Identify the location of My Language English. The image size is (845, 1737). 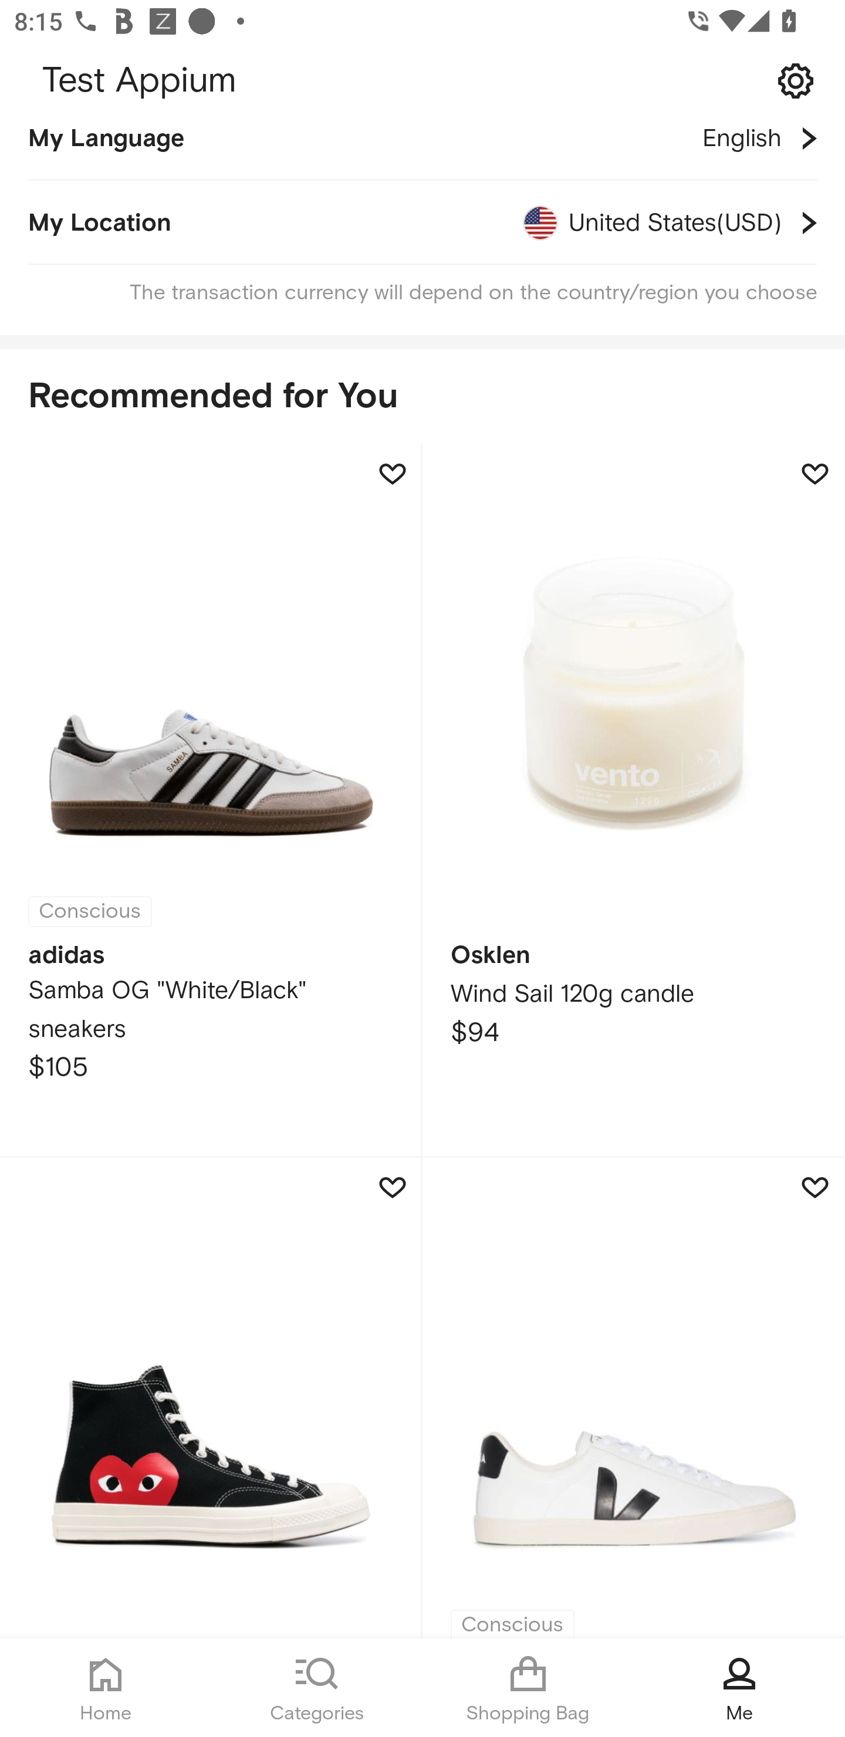
(422, 151).